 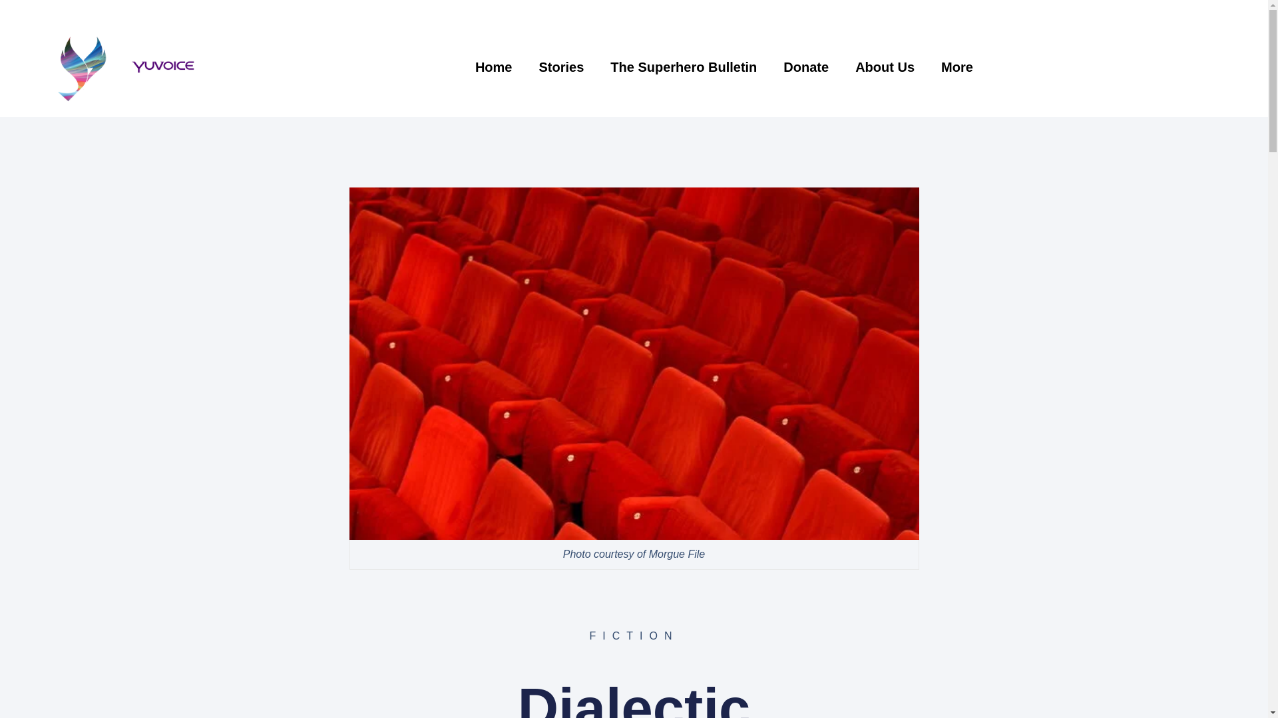 What do you see at coordinates (562, 66) in the screenshot?
I see `Stories` at bounding box center [562, 66].